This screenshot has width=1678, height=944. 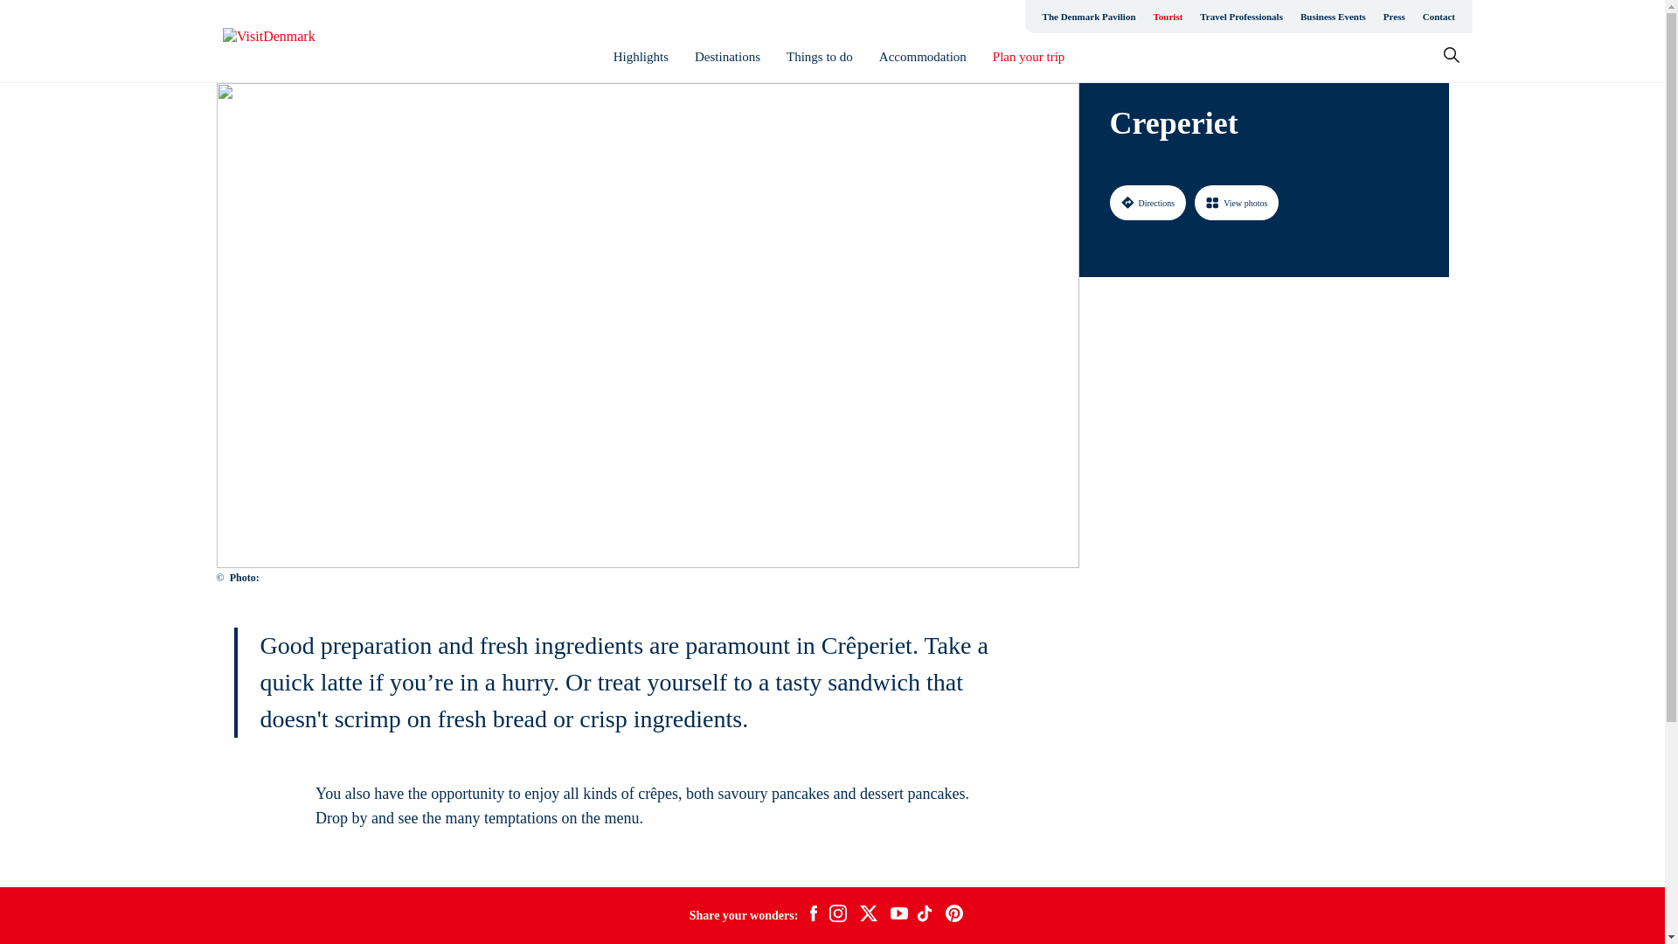 I want to click on Directions, so click(x=1148, y=202).